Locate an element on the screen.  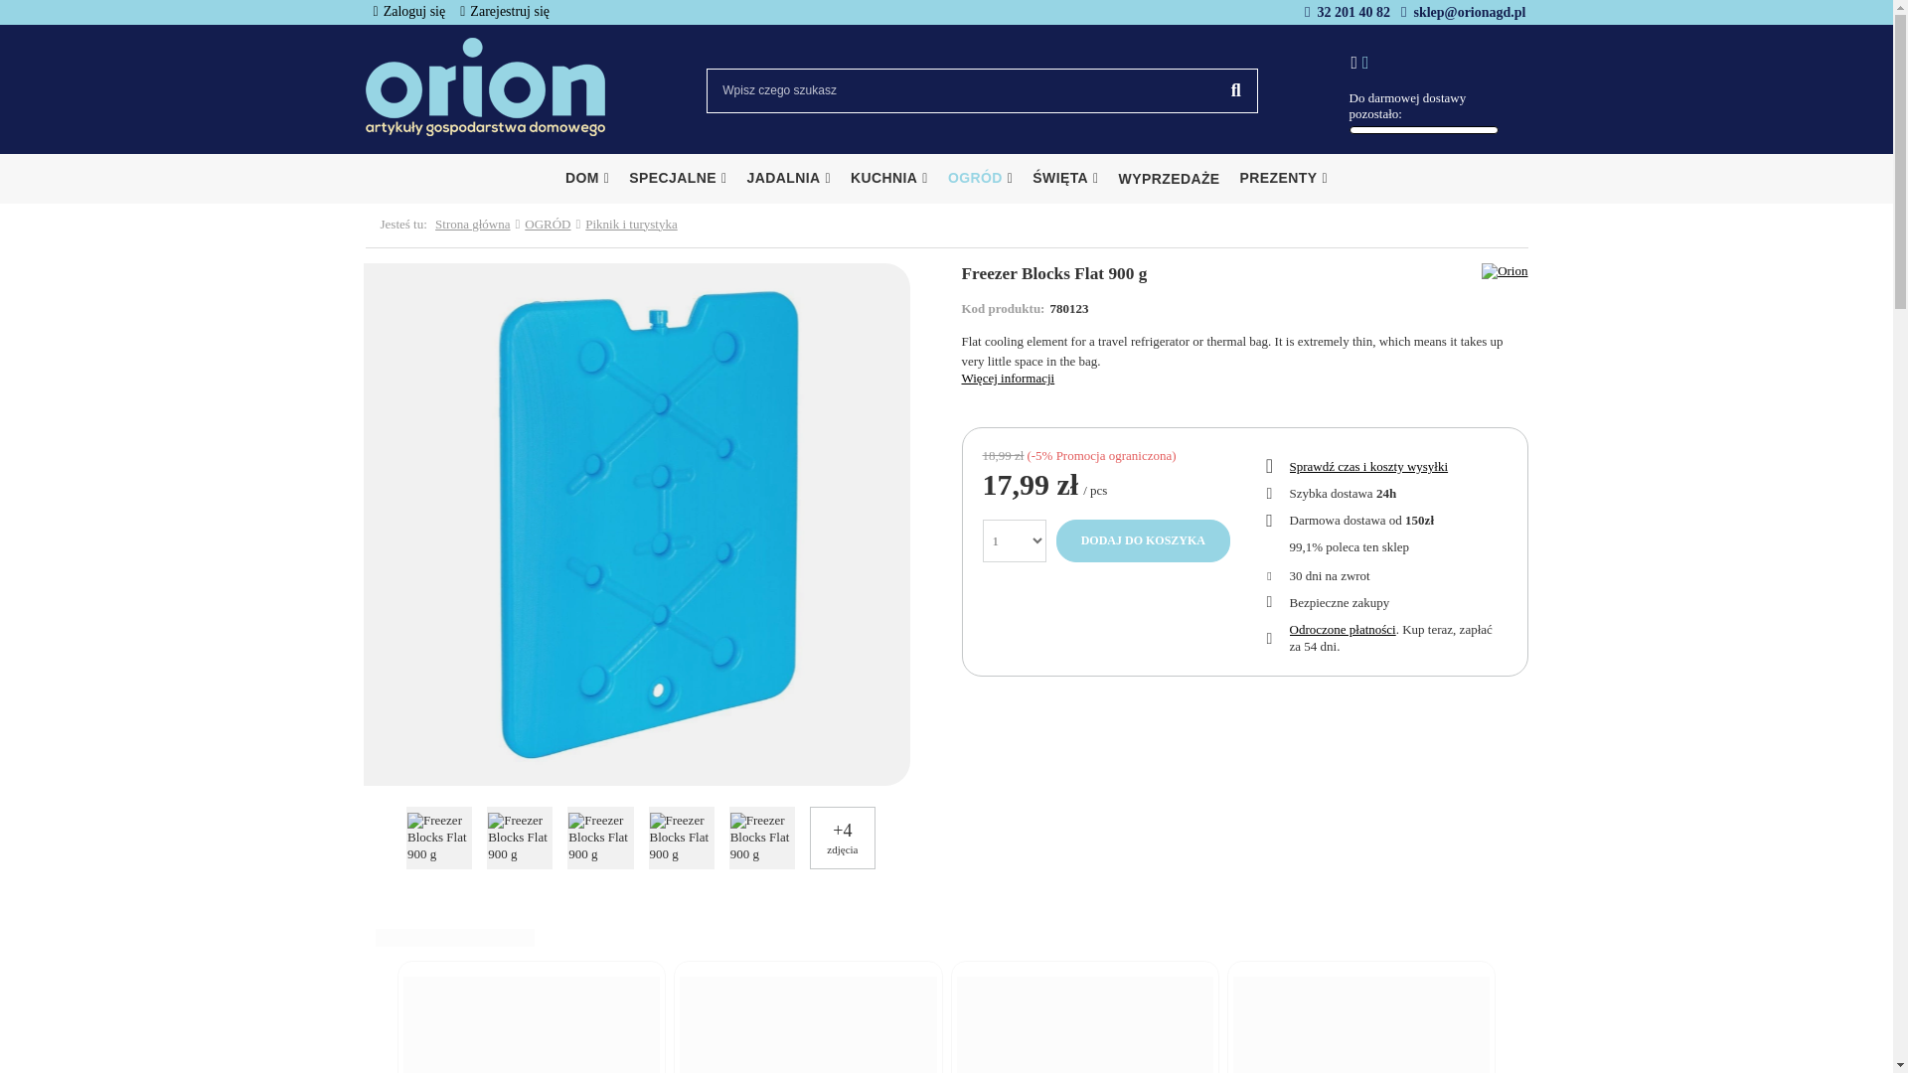
32 201 40 82 is located at coordinates (1353, 12).